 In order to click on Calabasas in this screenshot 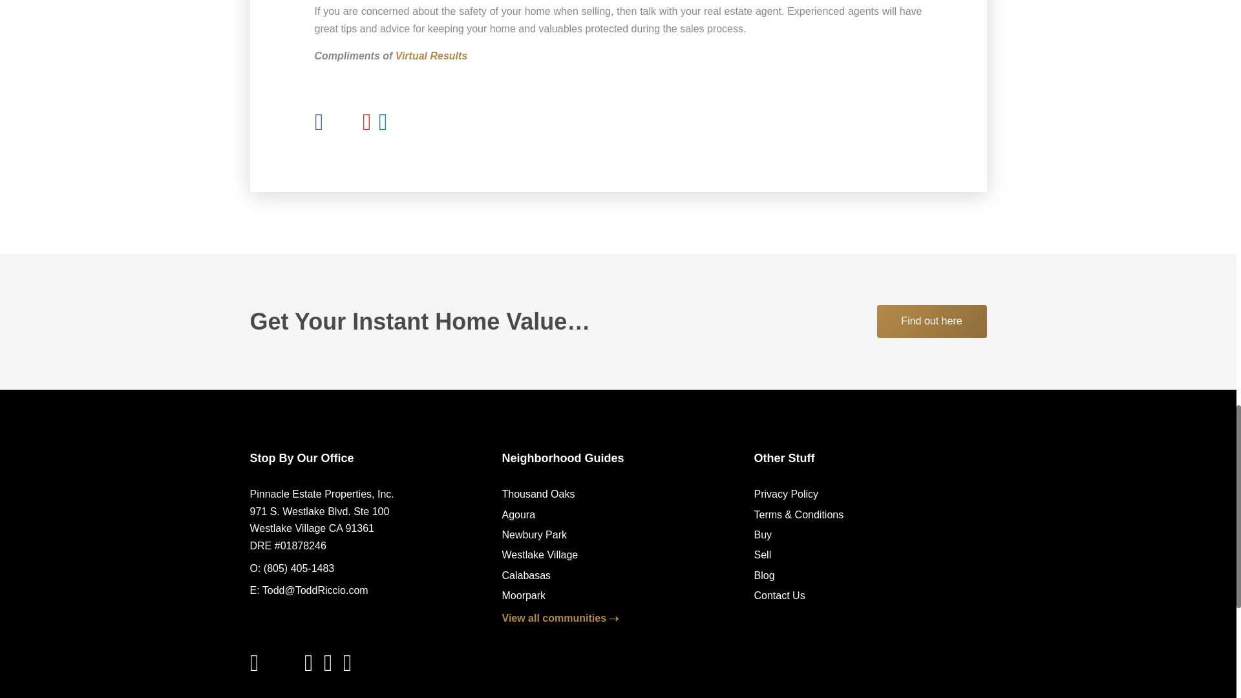, I will do `click(526, 575)`.